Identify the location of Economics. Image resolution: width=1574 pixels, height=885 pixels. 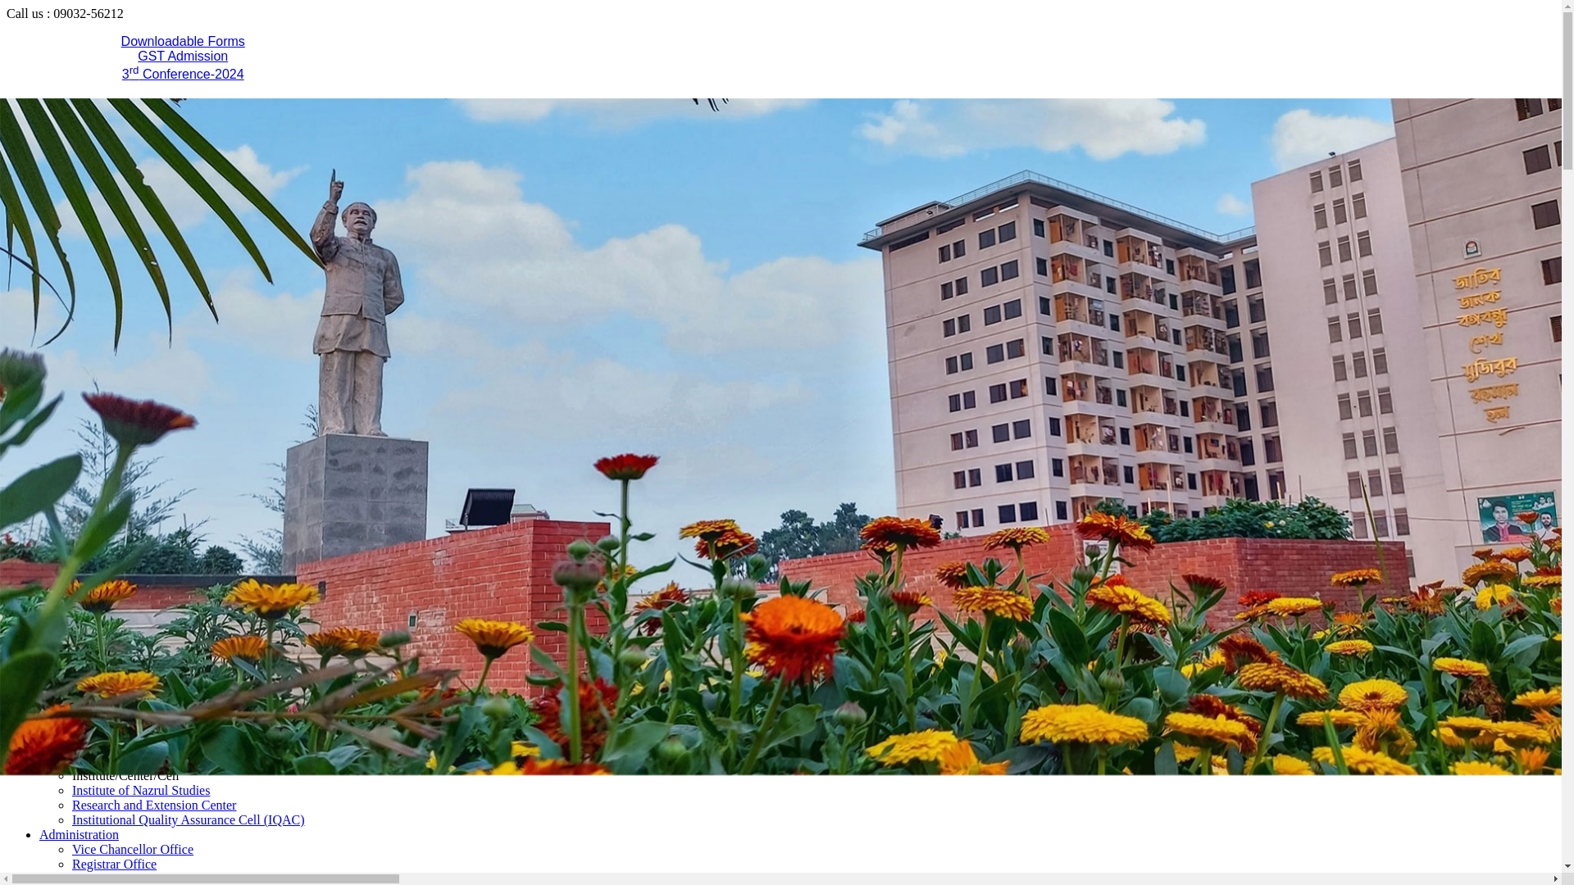
(102, 524).